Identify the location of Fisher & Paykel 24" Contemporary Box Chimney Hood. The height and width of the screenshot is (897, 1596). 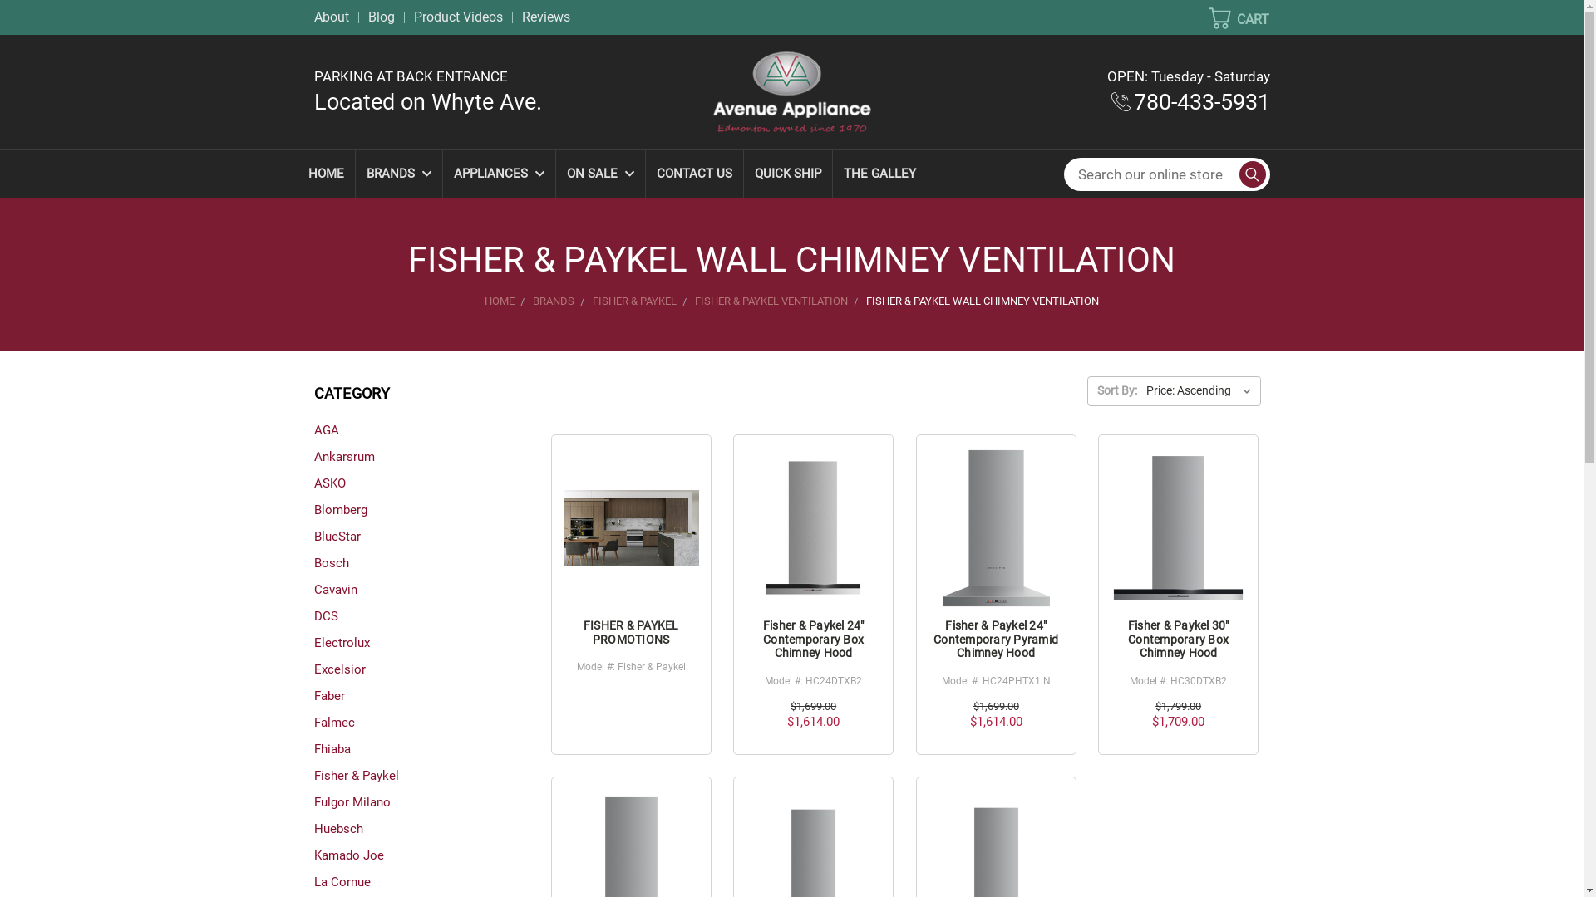
(813, 528).